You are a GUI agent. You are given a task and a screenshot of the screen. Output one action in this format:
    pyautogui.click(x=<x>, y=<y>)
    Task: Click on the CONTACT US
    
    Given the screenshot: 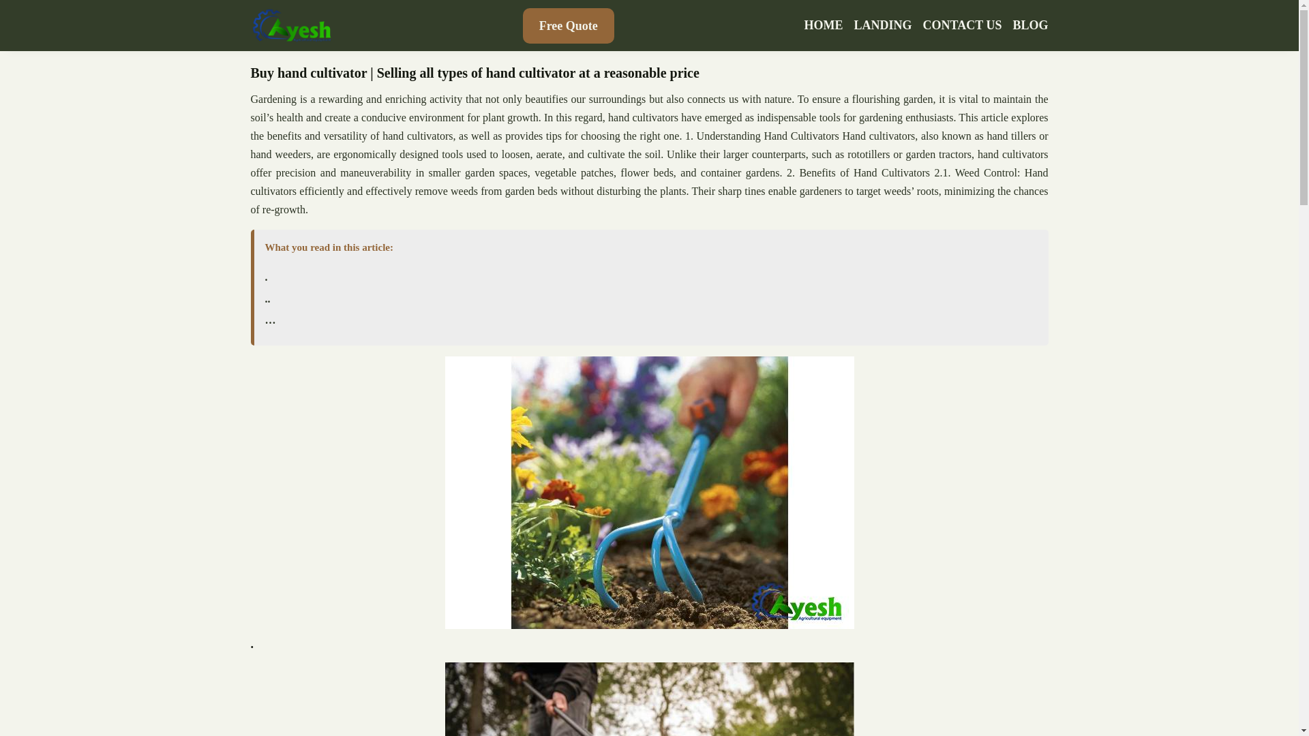 What is the action you would take?
    pyautogui.click(x=963, y=25)
    